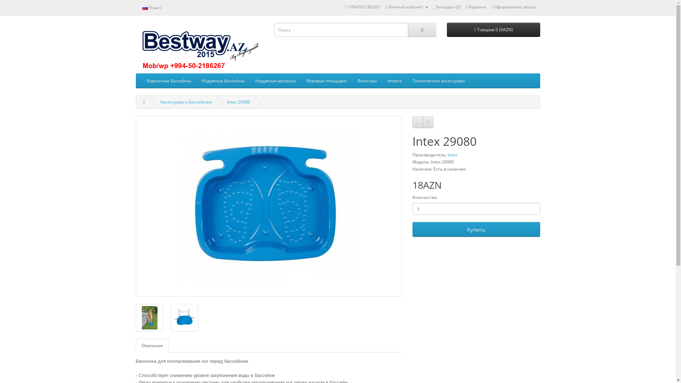 The height and width of the screenshot is (383, 681). I want to click on Russian, so click(145, 8).